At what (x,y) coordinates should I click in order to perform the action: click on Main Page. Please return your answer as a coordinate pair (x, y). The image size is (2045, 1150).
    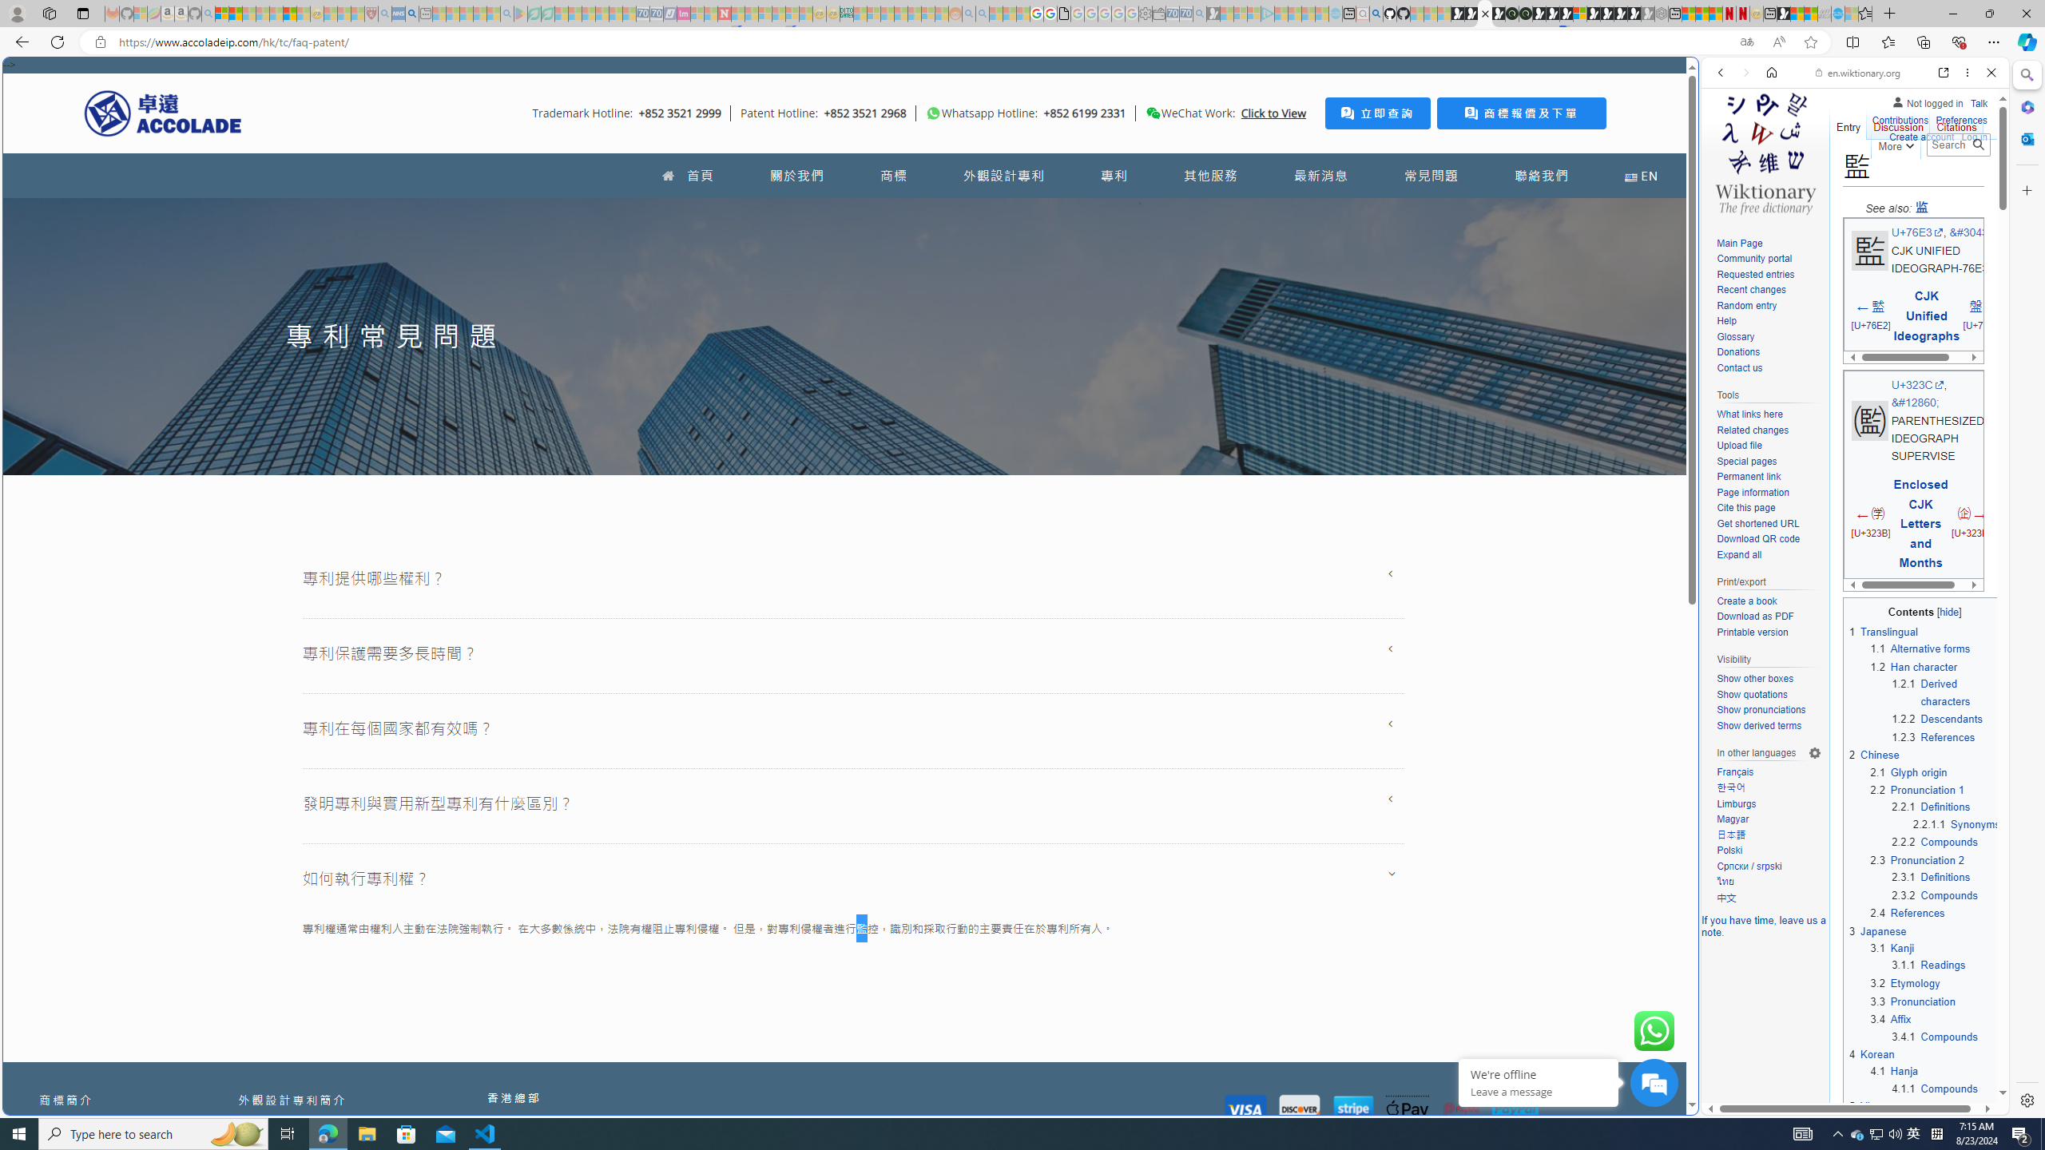
    Looking at the image, I should click on (1738, 243).